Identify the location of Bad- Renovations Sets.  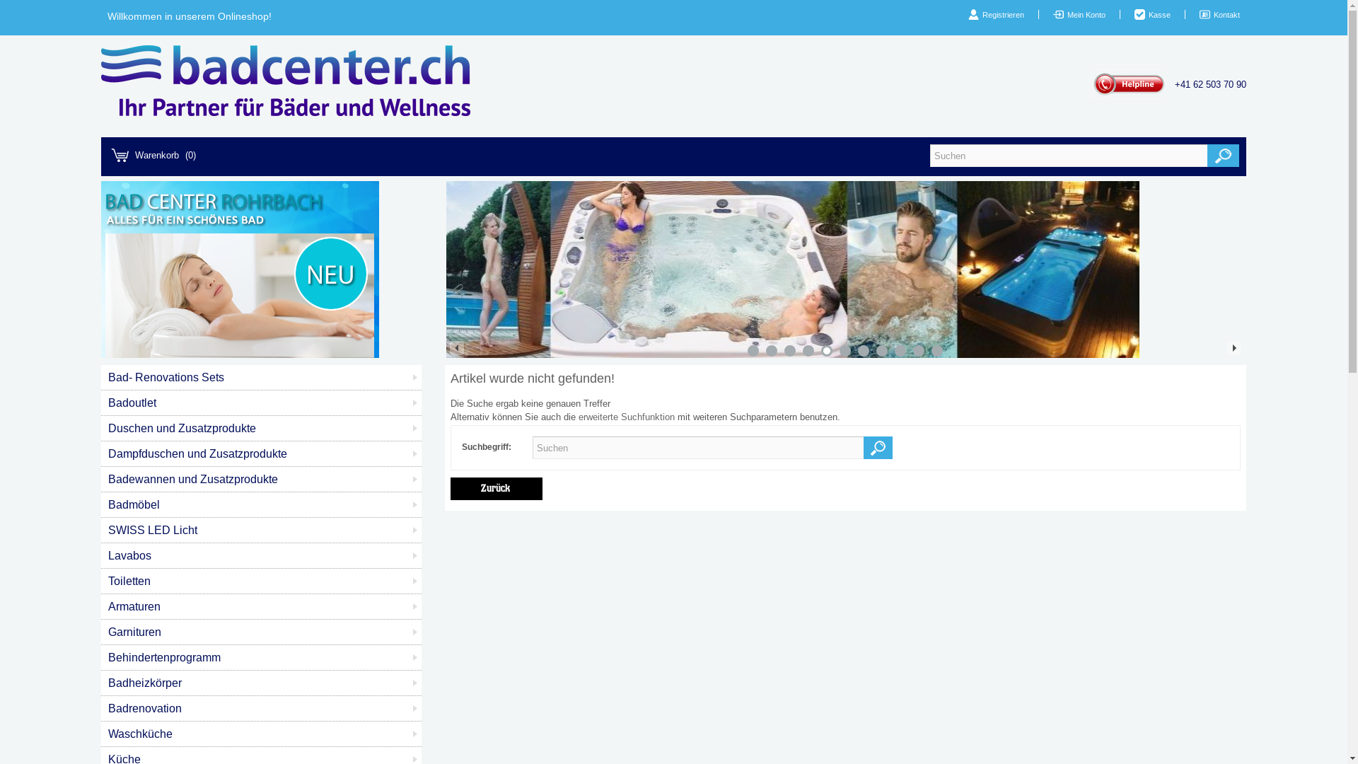
(262, 378).